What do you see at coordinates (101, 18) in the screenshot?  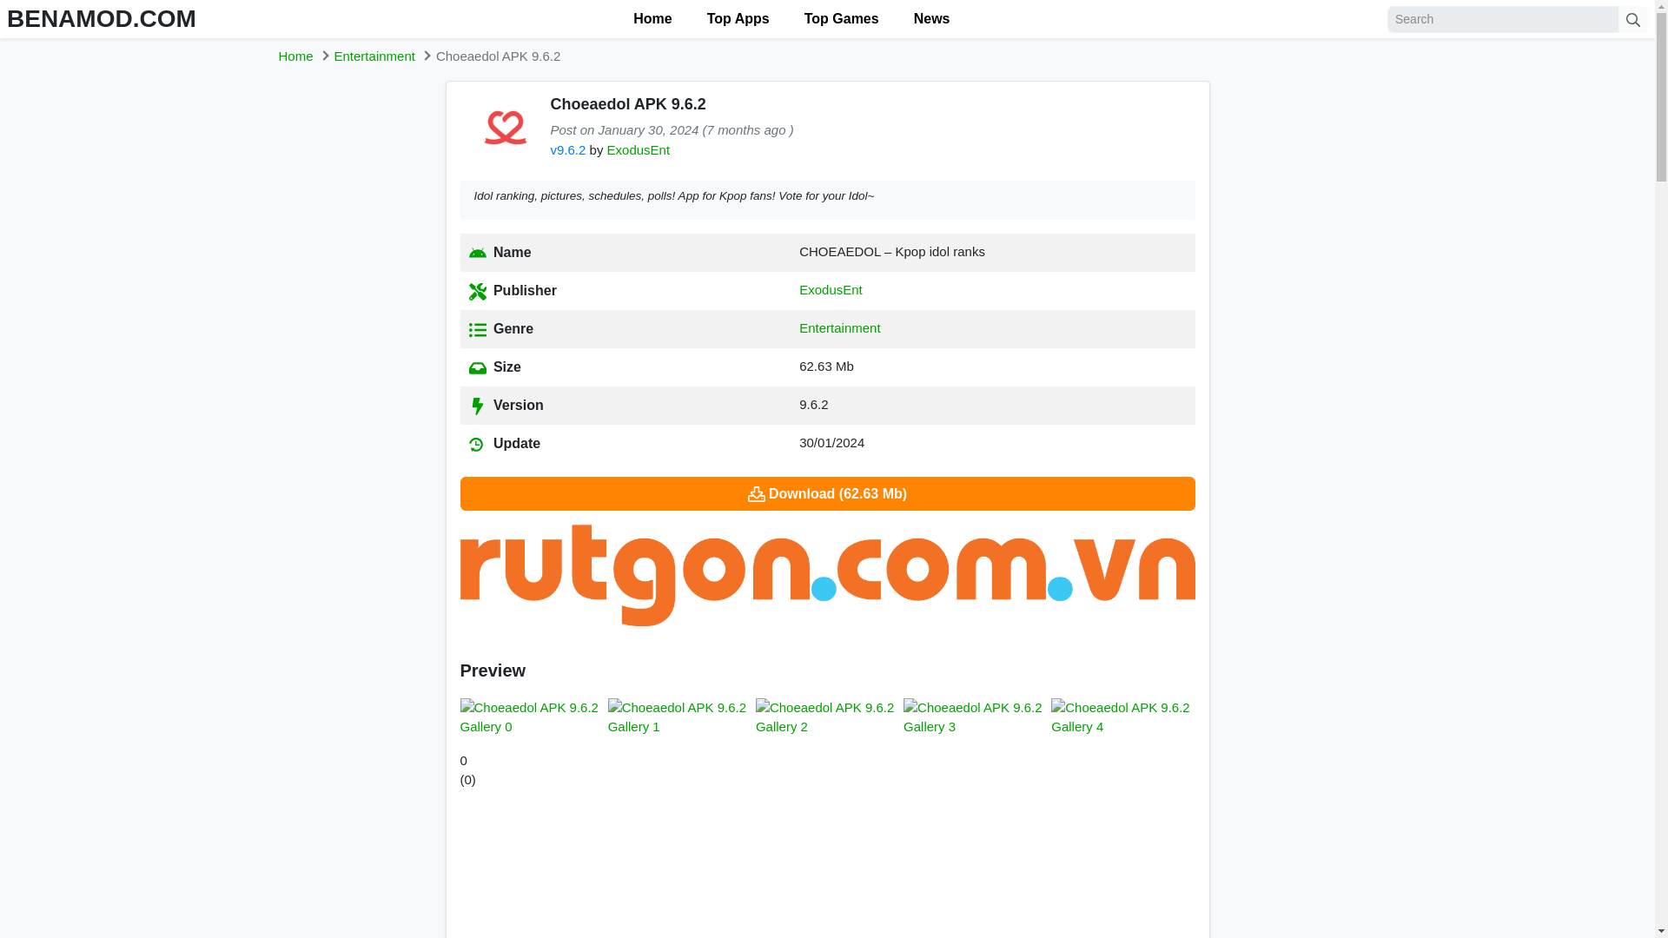 I see `BENAMOD.COM` at bounding box center [101, 18].